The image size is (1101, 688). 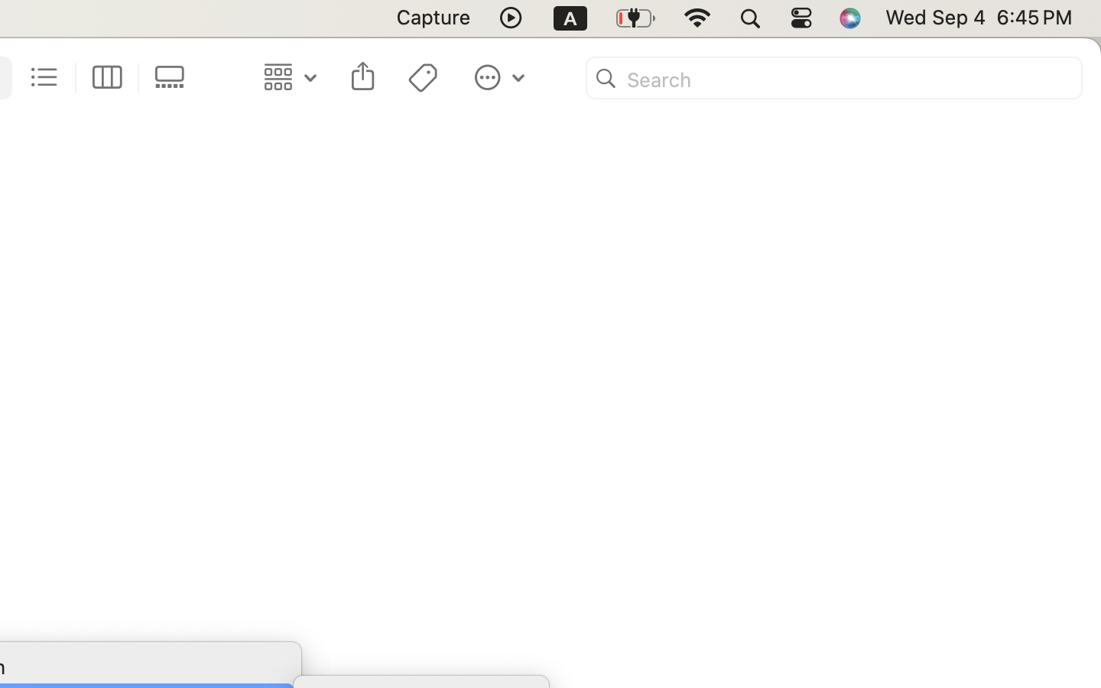 What do you see at coordinates (174, 78) in the screenshot?
I see `0` at bounding box center [174, 78].